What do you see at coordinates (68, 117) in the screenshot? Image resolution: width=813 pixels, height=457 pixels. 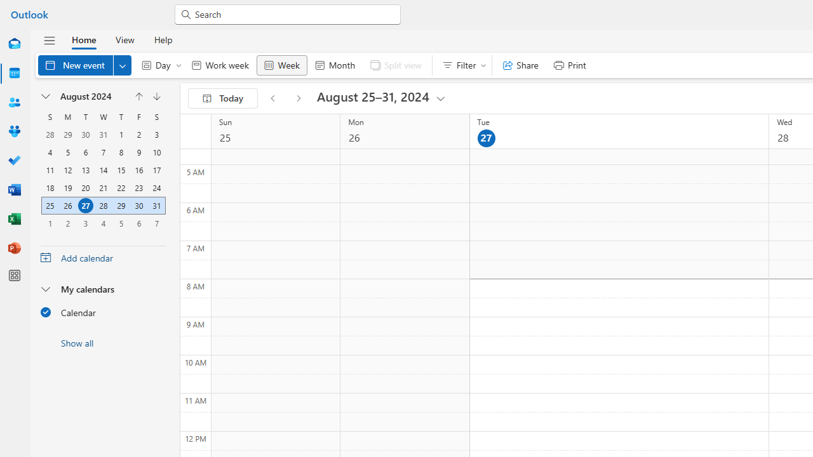 I see `Monday` at bounding box center [68, 117].